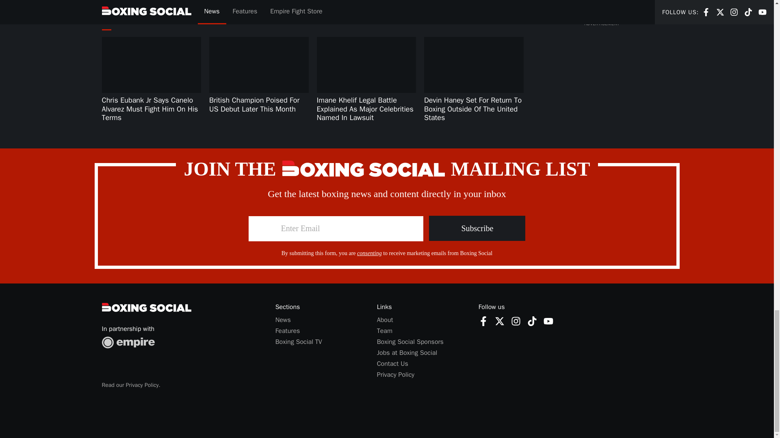  Describe the element at coordinates (283, 320) in the screenshot. I see `News` at that location.